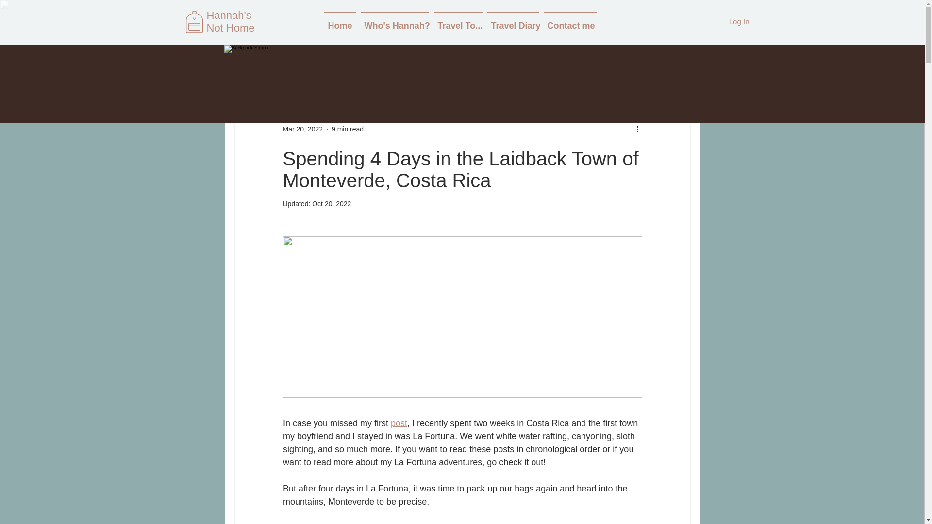  Describe the element at coordinates (248, 65) in the screenshot. I see `All Posts` at that location.